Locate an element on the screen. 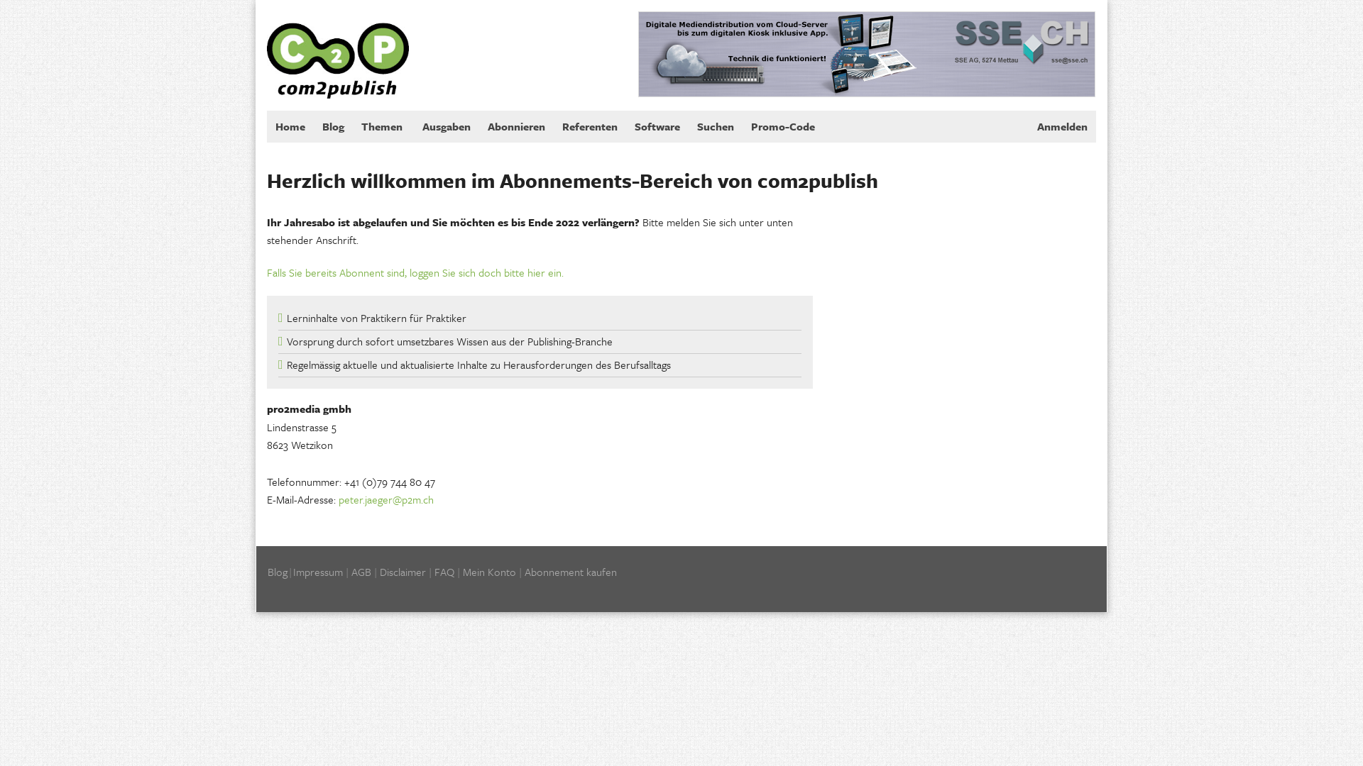 This screenshot has height=766, width=1363. Direkt zum Inhalt is located at coordinates (38, 0).